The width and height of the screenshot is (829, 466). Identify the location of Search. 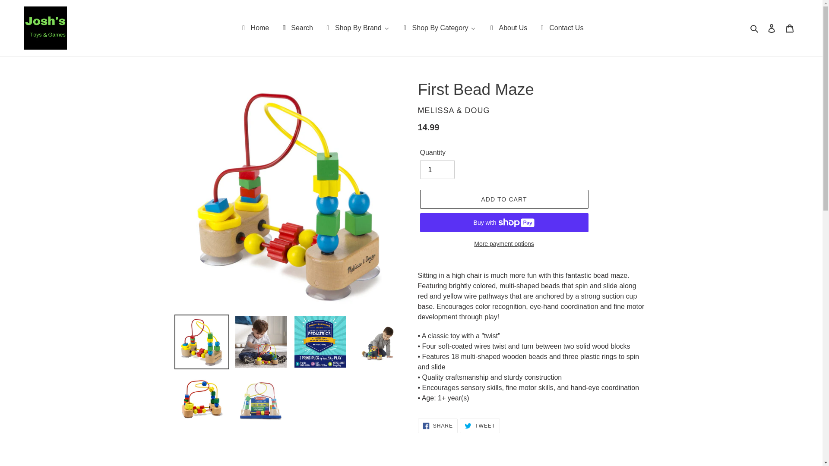
(296, 28).